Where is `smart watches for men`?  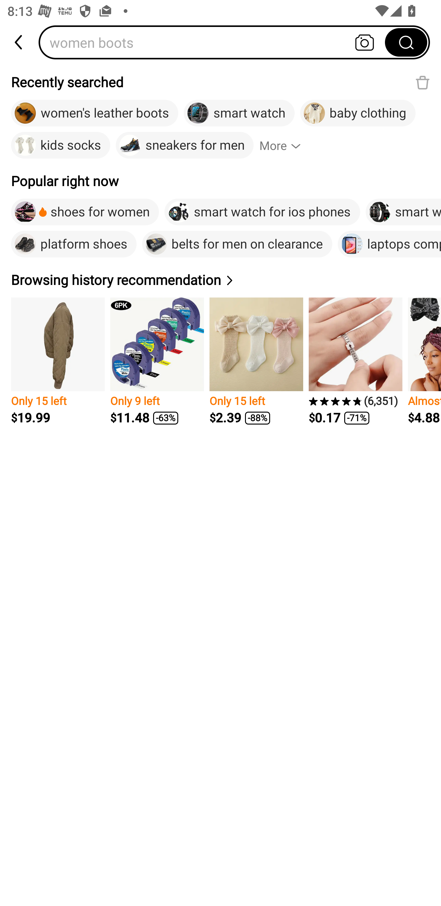 smart watches for men is located at coordinates (403, 212).